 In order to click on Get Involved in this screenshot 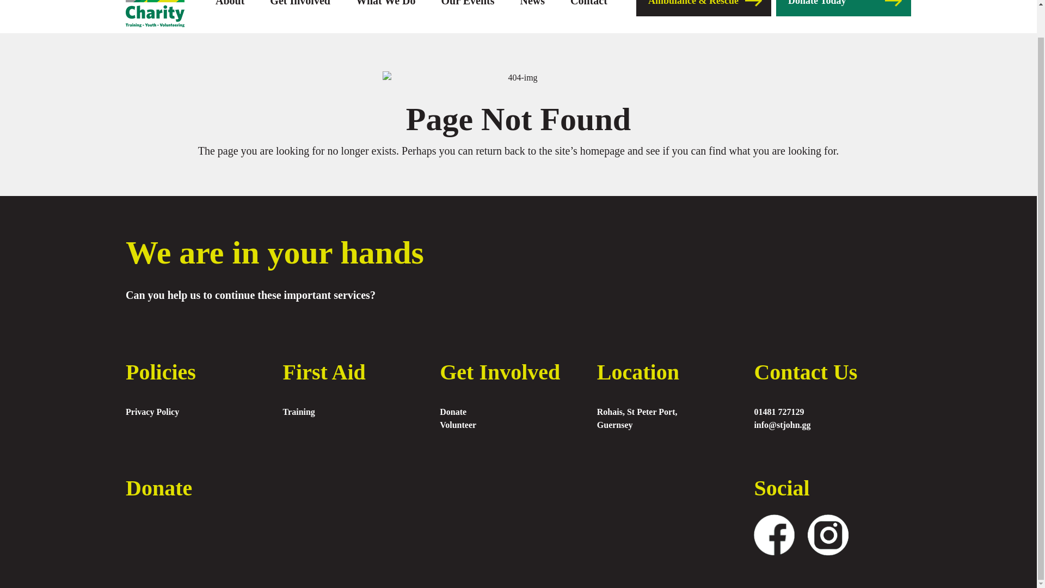, I will do `click(299, 4)`.